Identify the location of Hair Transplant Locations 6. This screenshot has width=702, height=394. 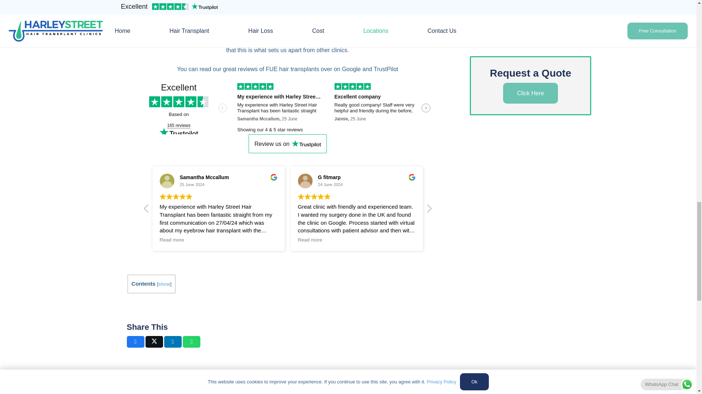
(167, 181).